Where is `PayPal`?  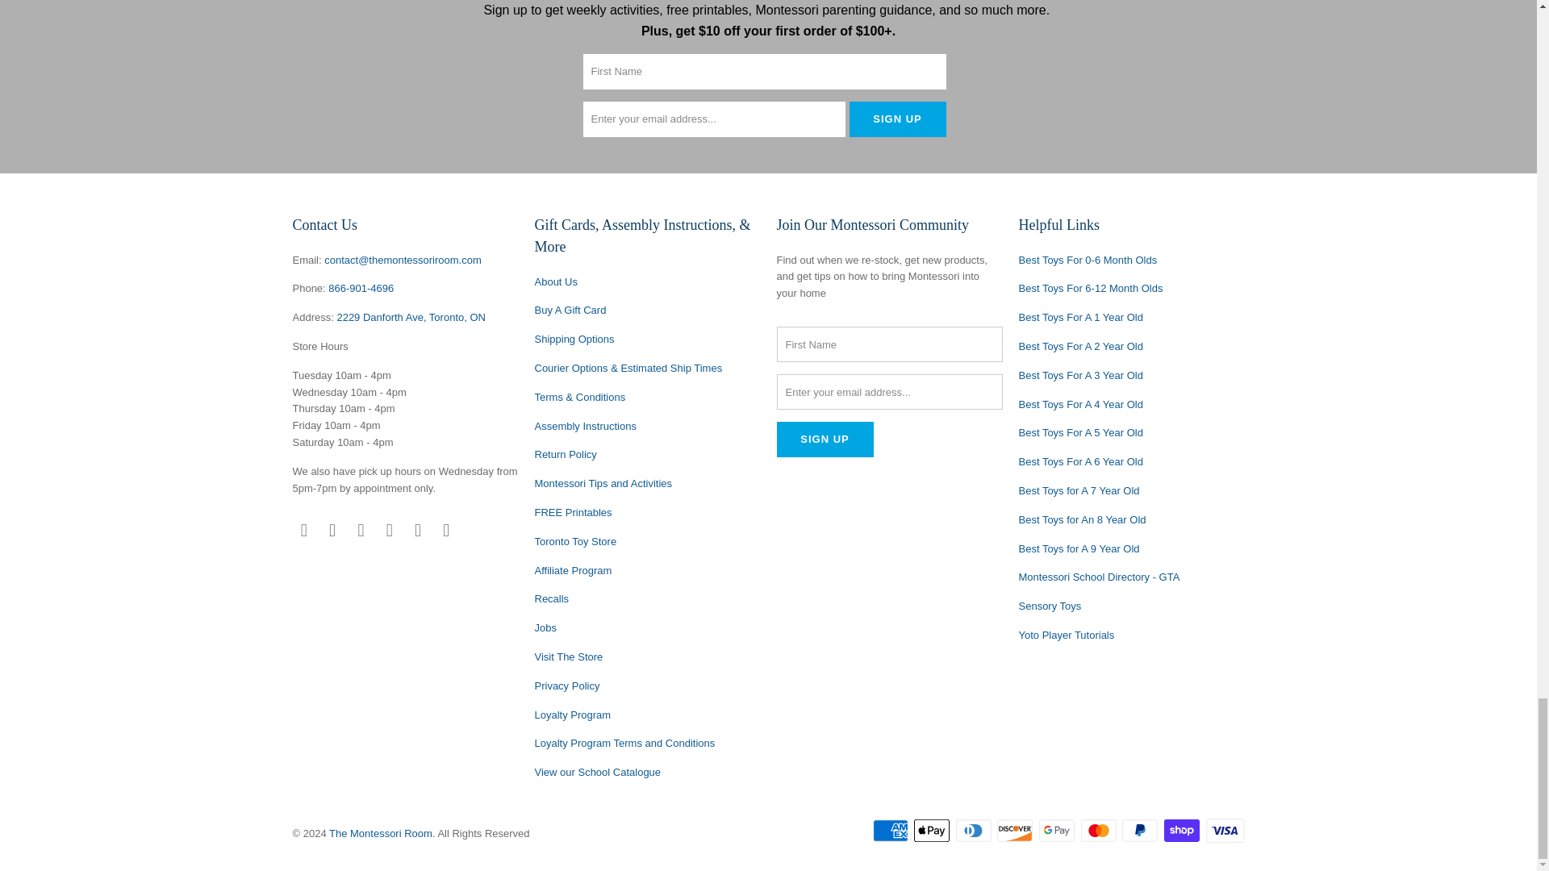
PayPal is located at coordinates (1141, 831).